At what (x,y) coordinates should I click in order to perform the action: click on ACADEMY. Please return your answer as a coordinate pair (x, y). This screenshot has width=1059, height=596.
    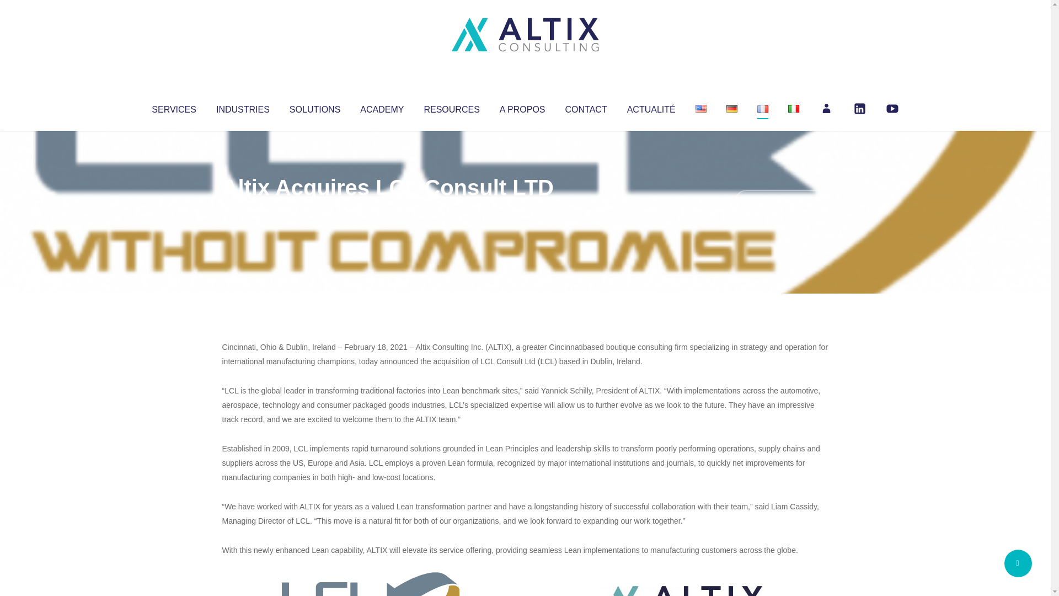
    Looking at the image, I should click on (382, 107).